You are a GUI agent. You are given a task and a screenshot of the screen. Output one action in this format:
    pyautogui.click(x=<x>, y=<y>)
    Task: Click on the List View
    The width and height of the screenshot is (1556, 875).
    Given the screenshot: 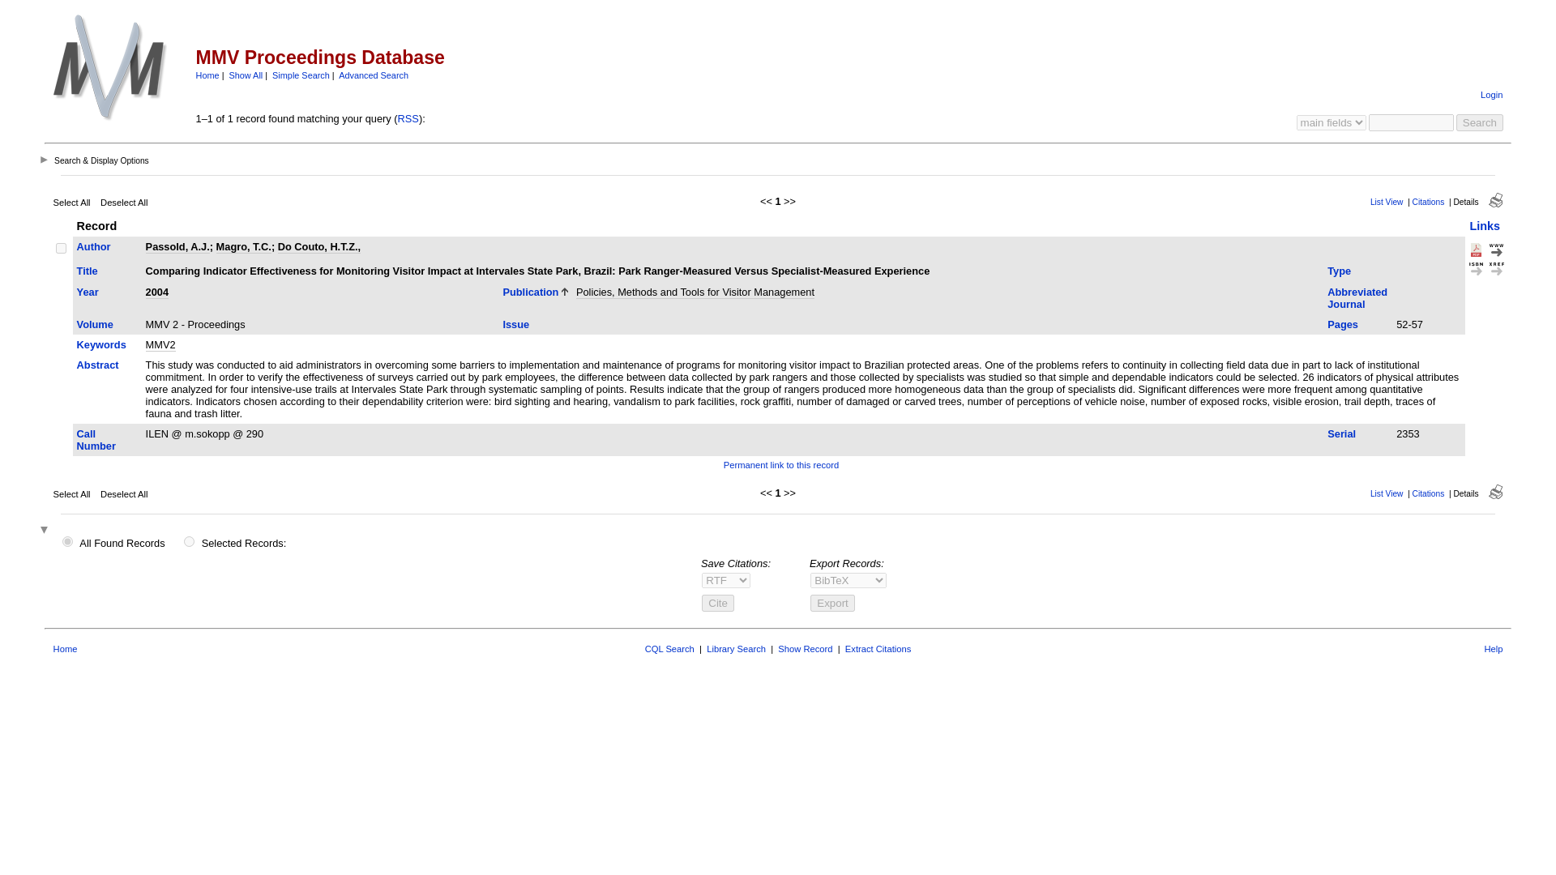 What is the action you would take?
    pyautogui.click(x=1387, y=202)
    